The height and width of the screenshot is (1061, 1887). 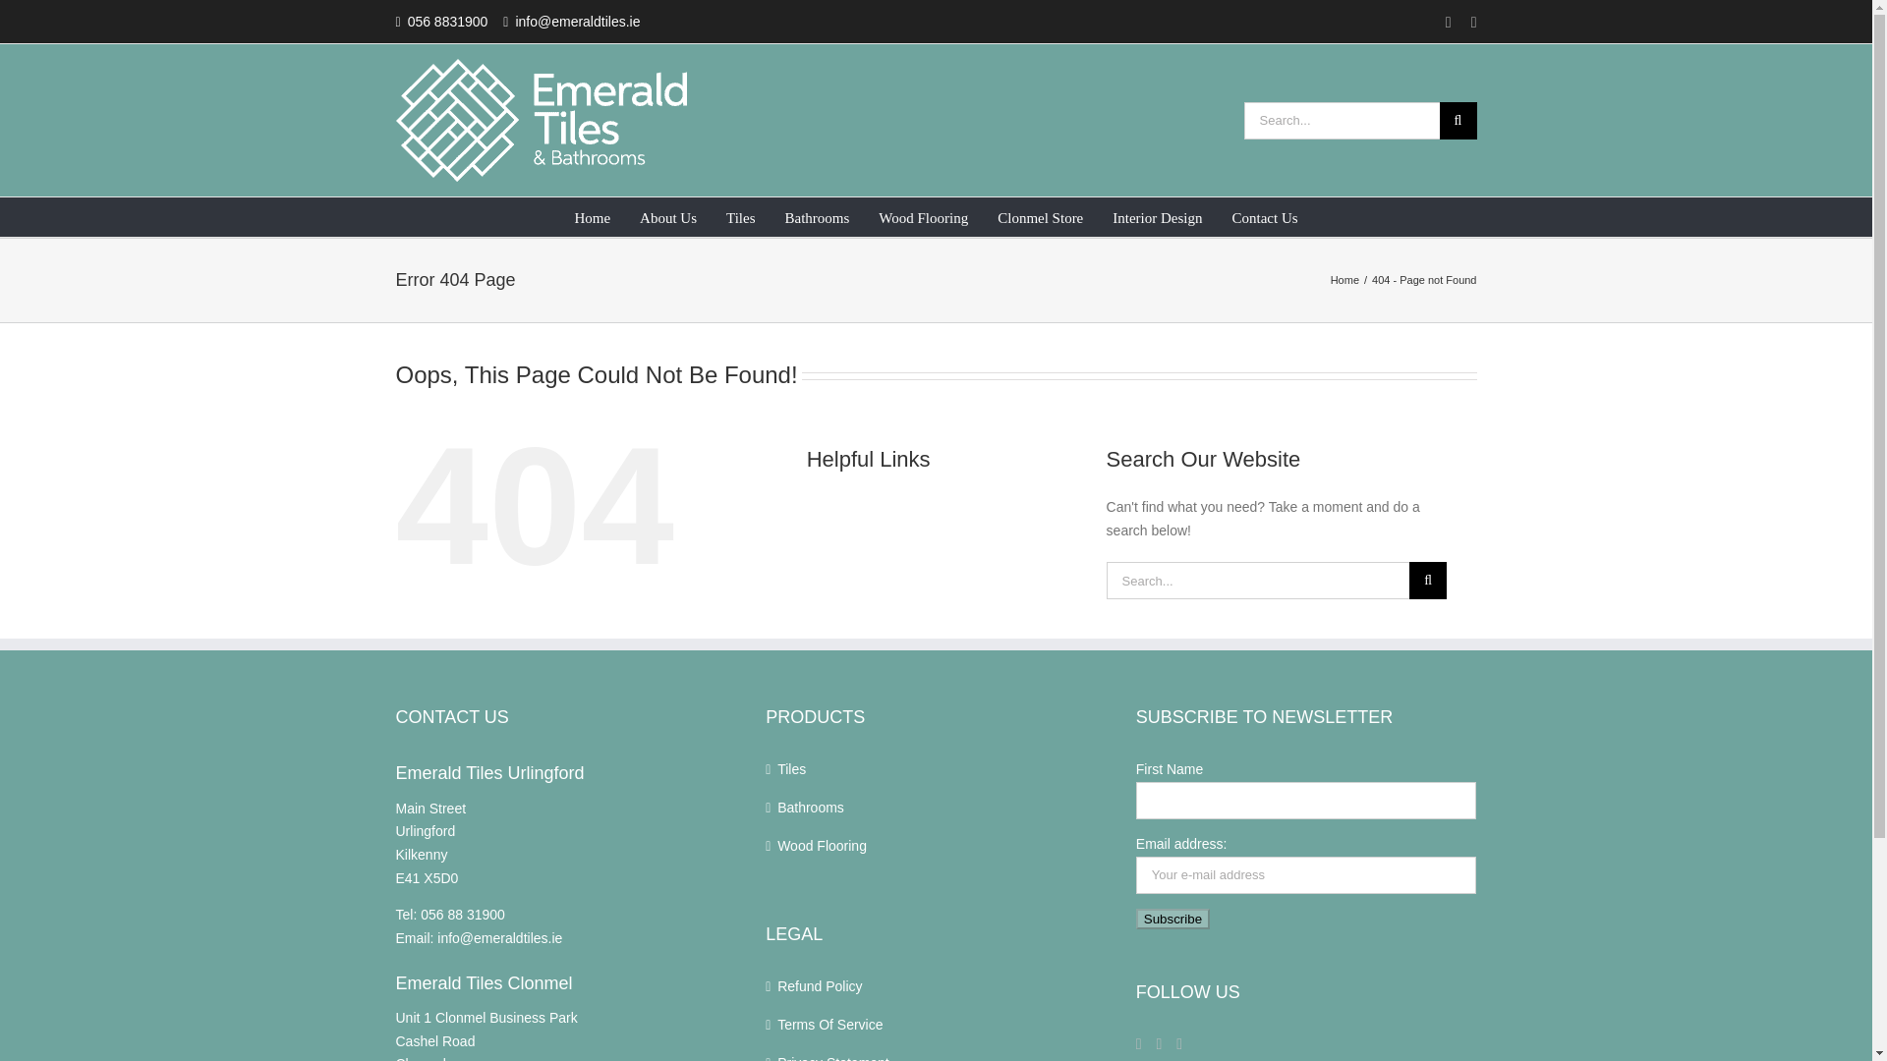 What do you see at coordinates (917, 1057) in the screenshot?
I see `Privacy Statement` at bounding box center [917, 1057].